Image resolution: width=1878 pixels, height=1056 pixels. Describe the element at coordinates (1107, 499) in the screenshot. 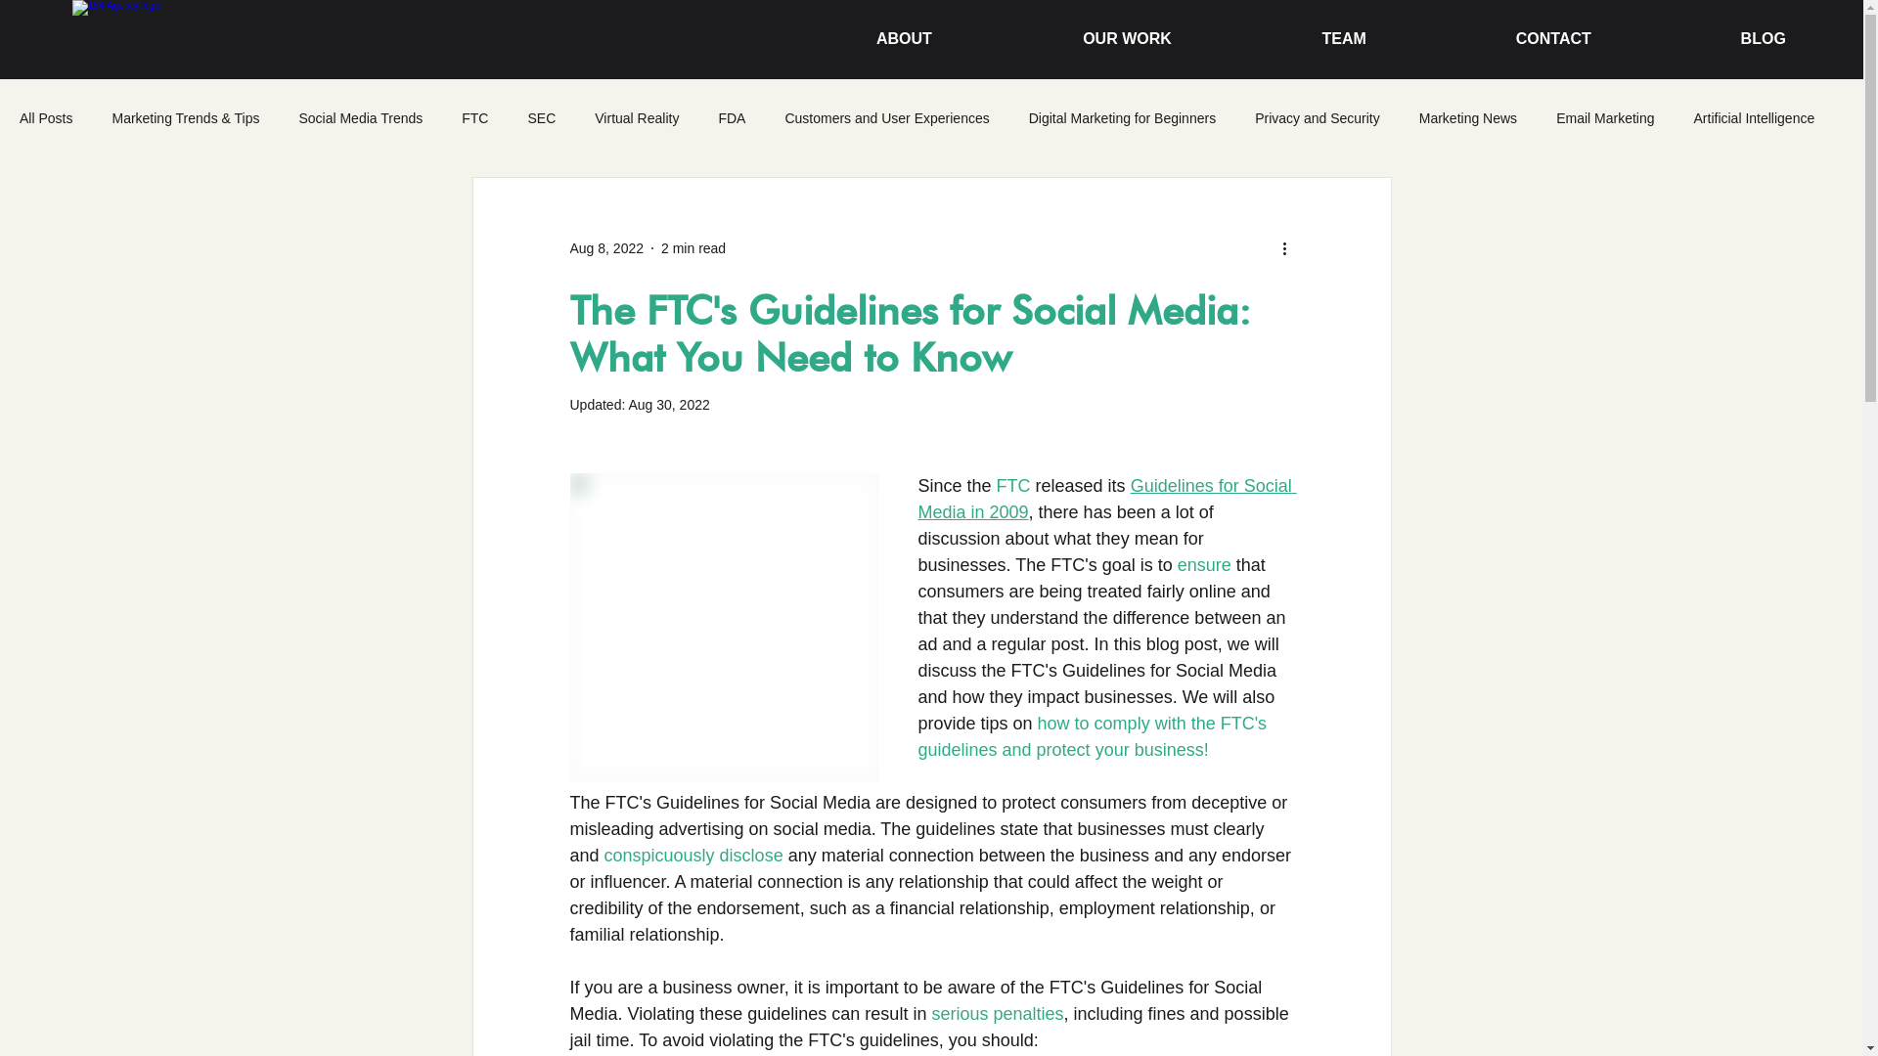

I see `Guidelines for Social Media in 2009` at that location.